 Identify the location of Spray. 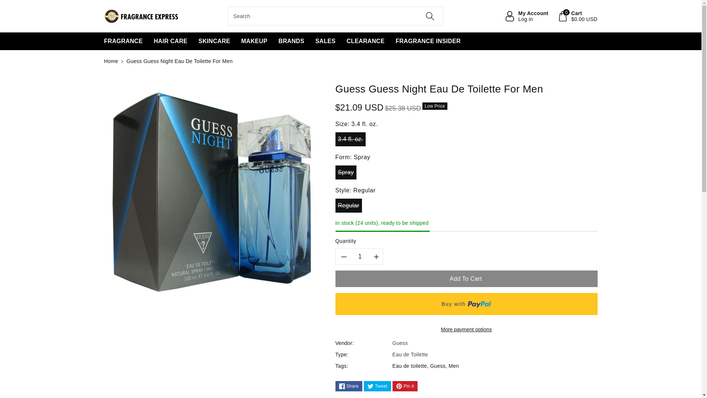
(108, 87).